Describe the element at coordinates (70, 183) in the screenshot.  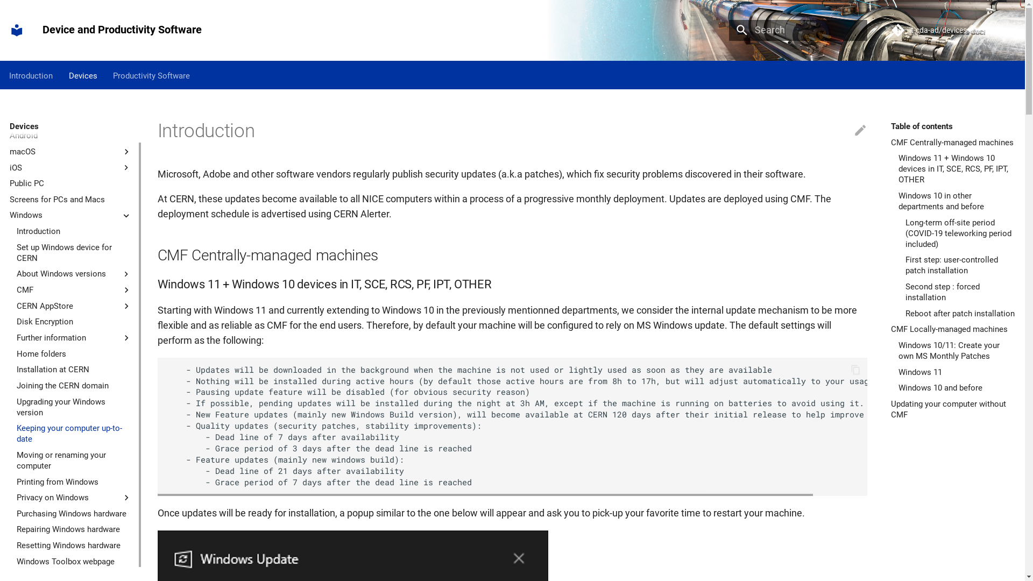
I see `Public PC` at that location.